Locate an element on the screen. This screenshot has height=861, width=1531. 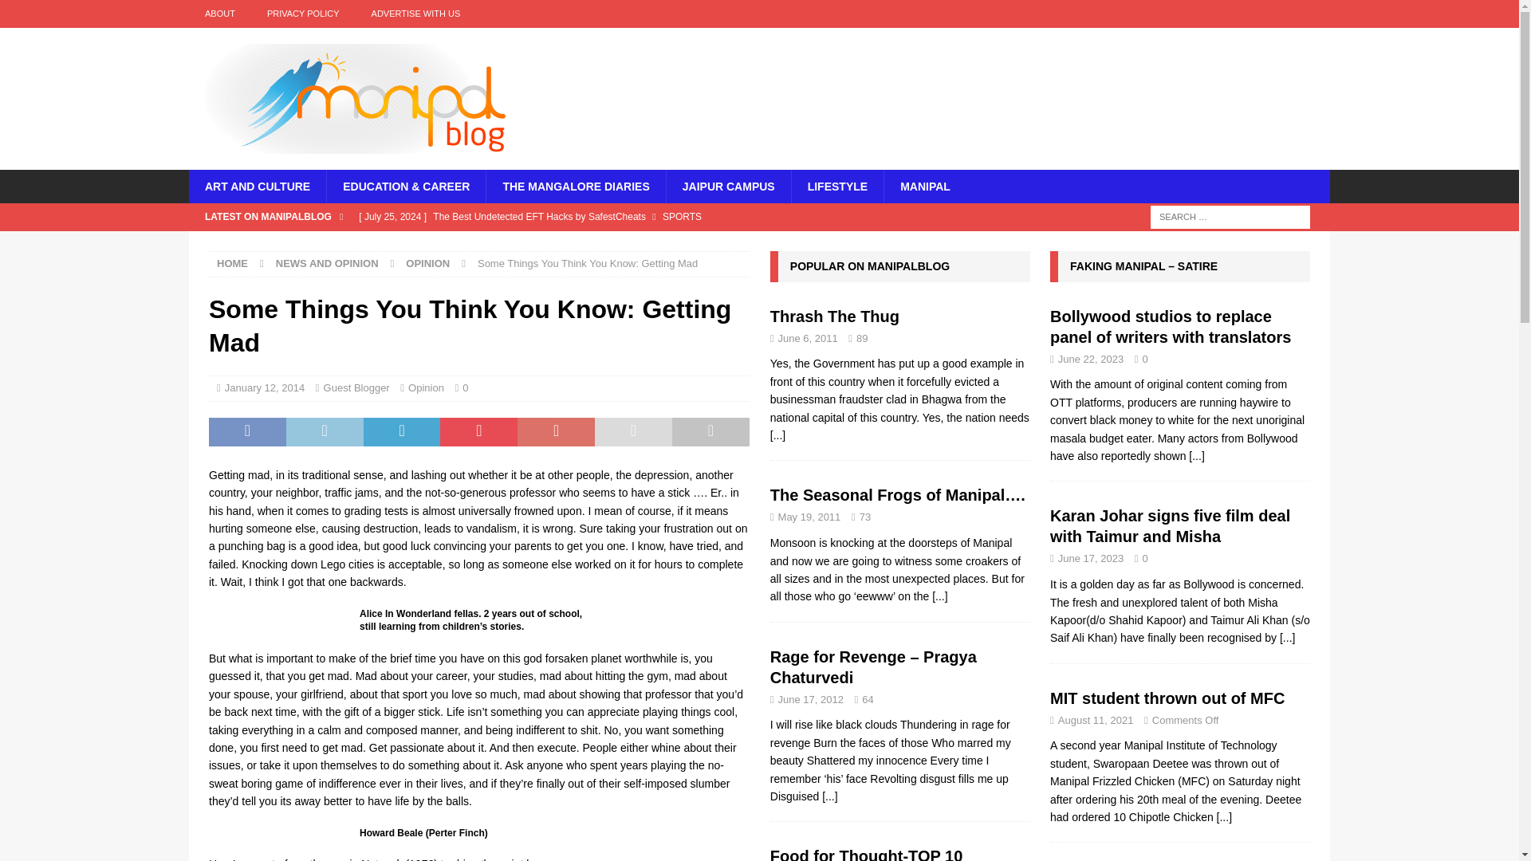
NEWS AND OPINION is located at coordinates (327, 263).